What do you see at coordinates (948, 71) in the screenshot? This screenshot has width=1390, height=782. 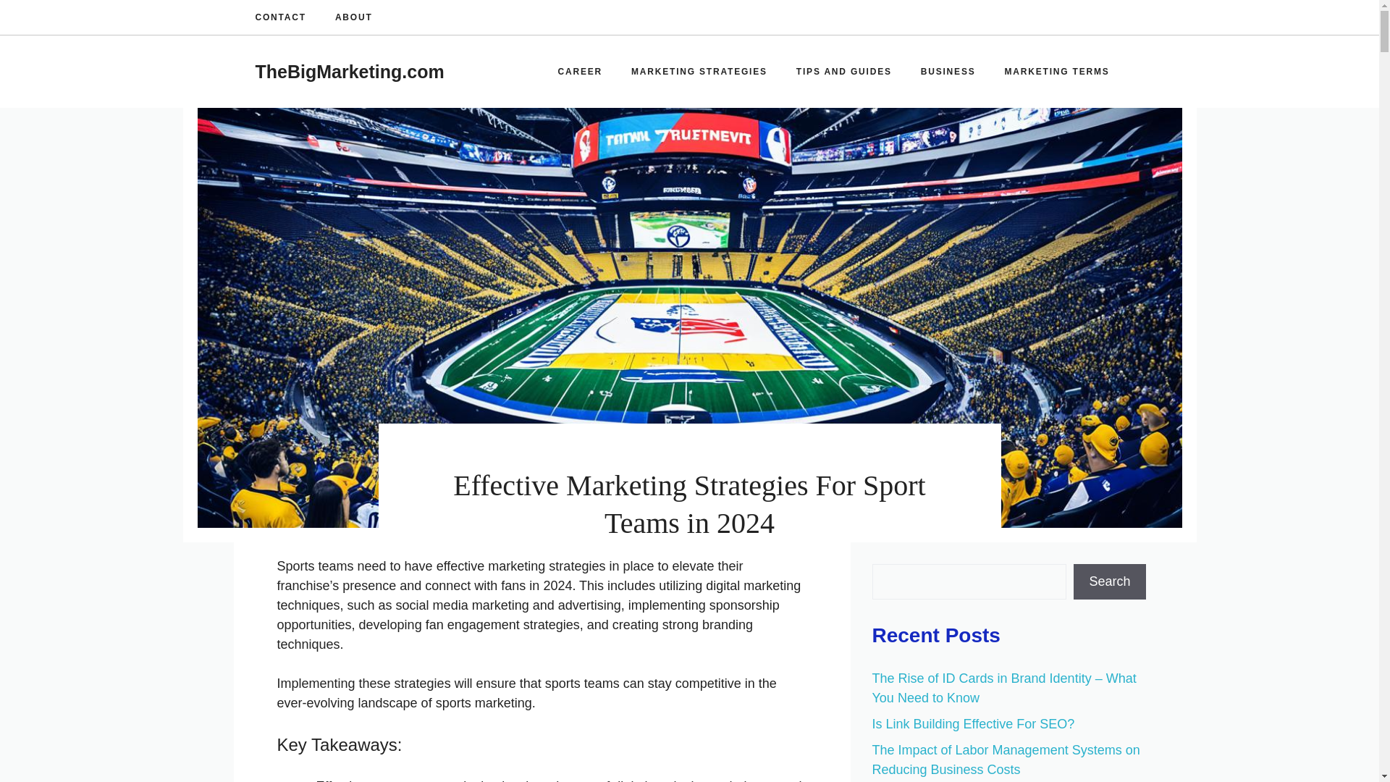 I see `BUSINESS` at bounding box center [948, 71].